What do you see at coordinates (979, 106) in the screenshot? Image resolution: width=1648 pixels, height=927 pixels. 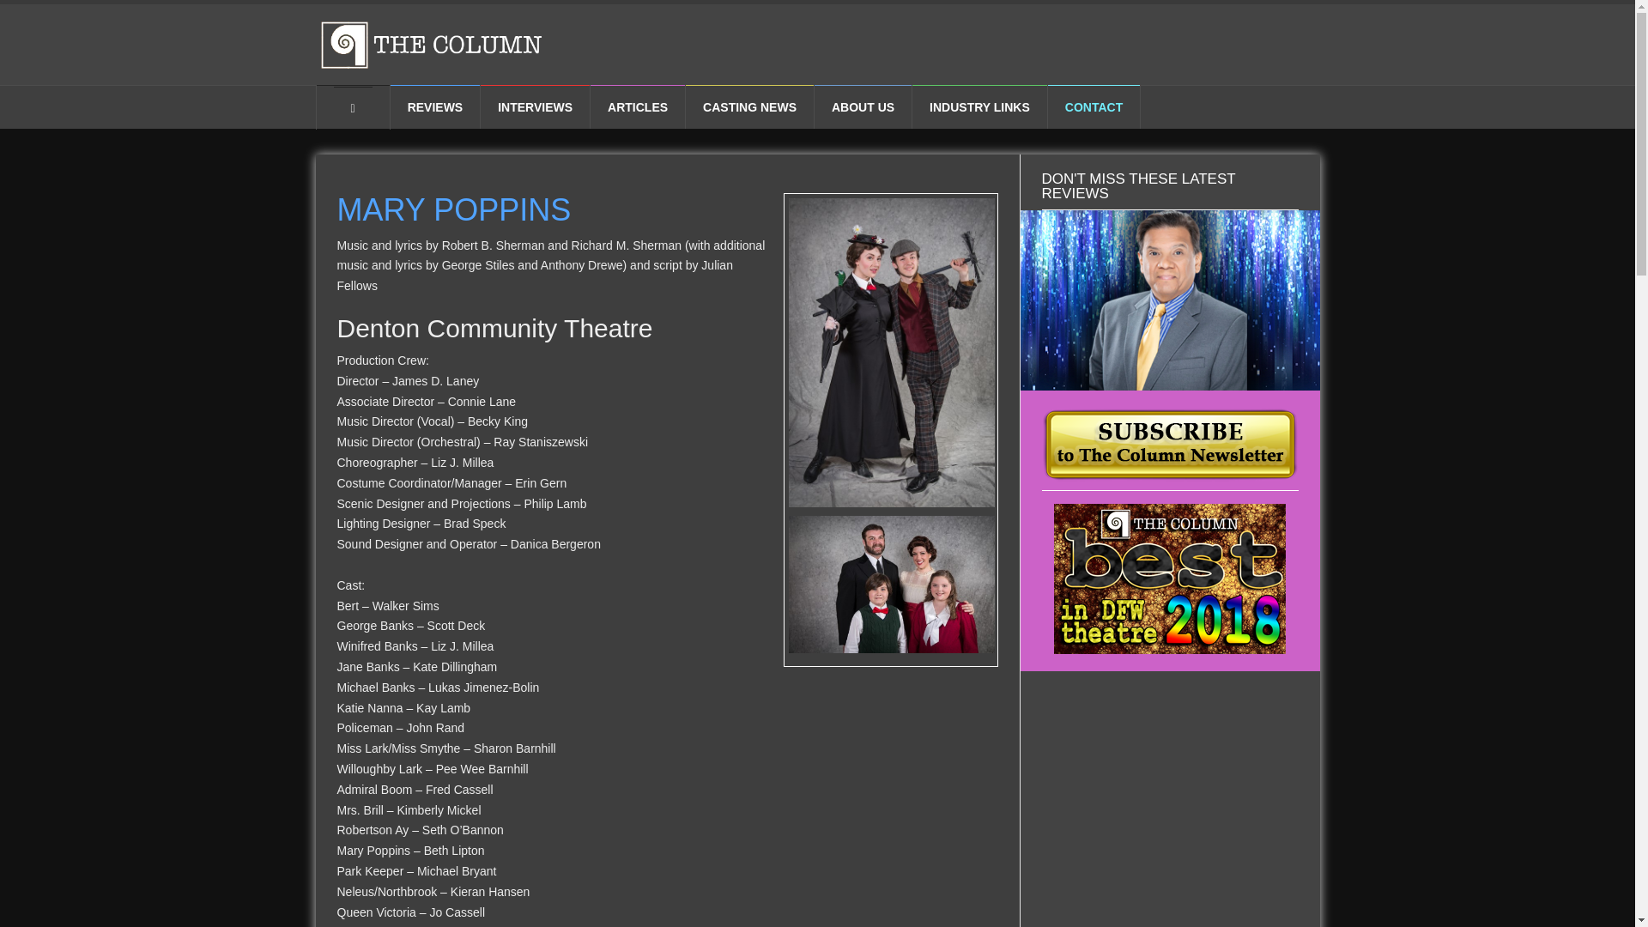 I see `INDUSTRY LINKS` at bounding box center [979, 106].